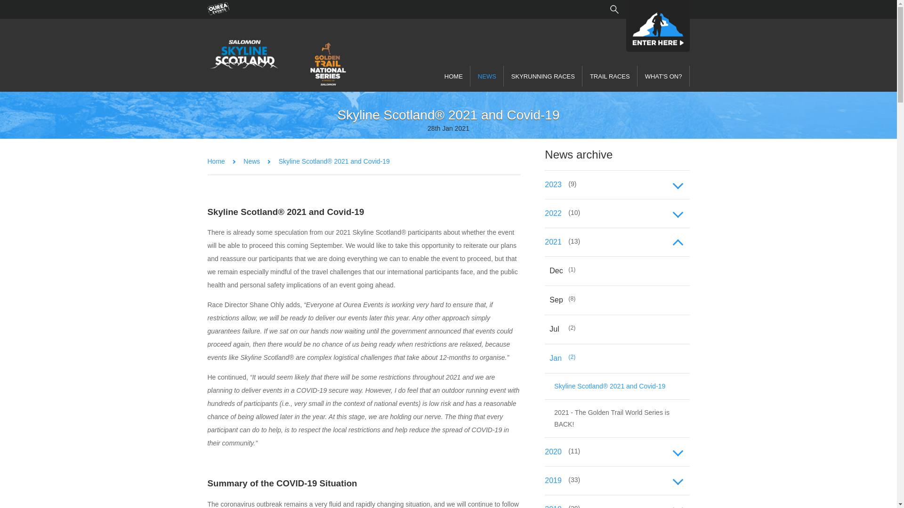 The width and height of the screenshot is (904, 508). What do you see at coordinates (251, 161) in the screenshot?
I see `News` at bounding box center [251, 161].